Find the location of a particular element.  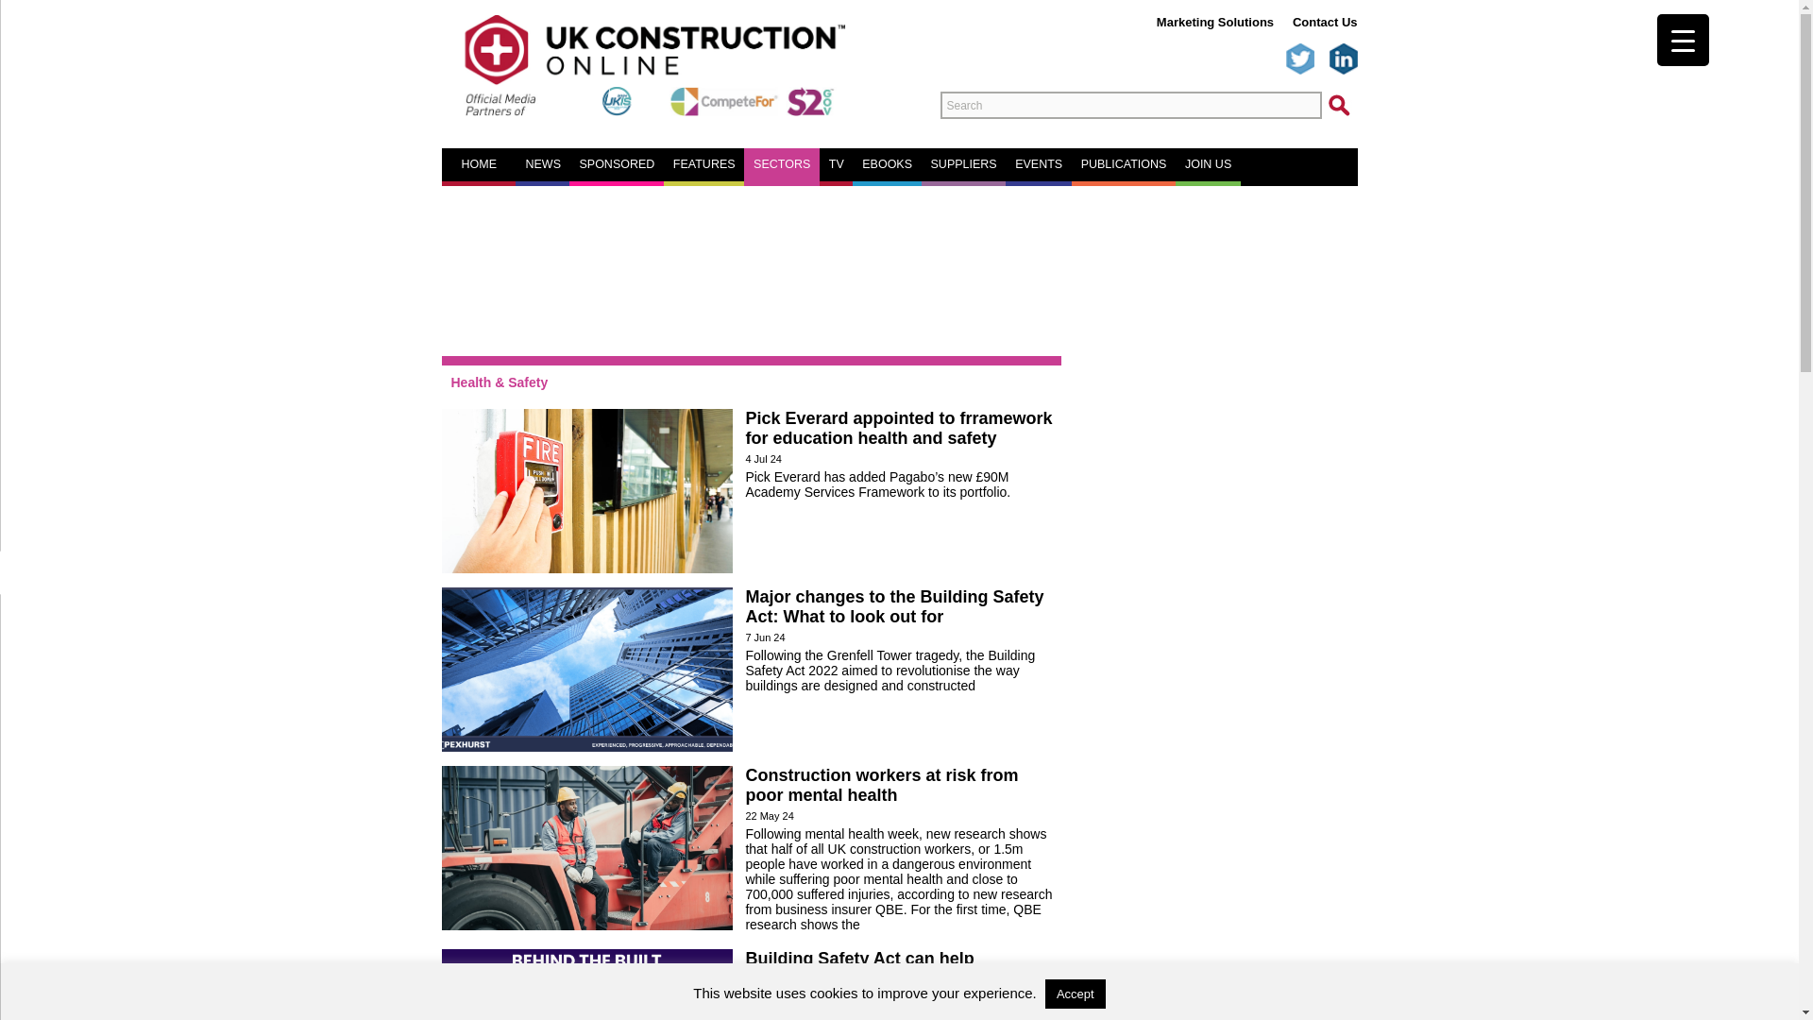

JOIN US is located at coordinates (1208, 164).